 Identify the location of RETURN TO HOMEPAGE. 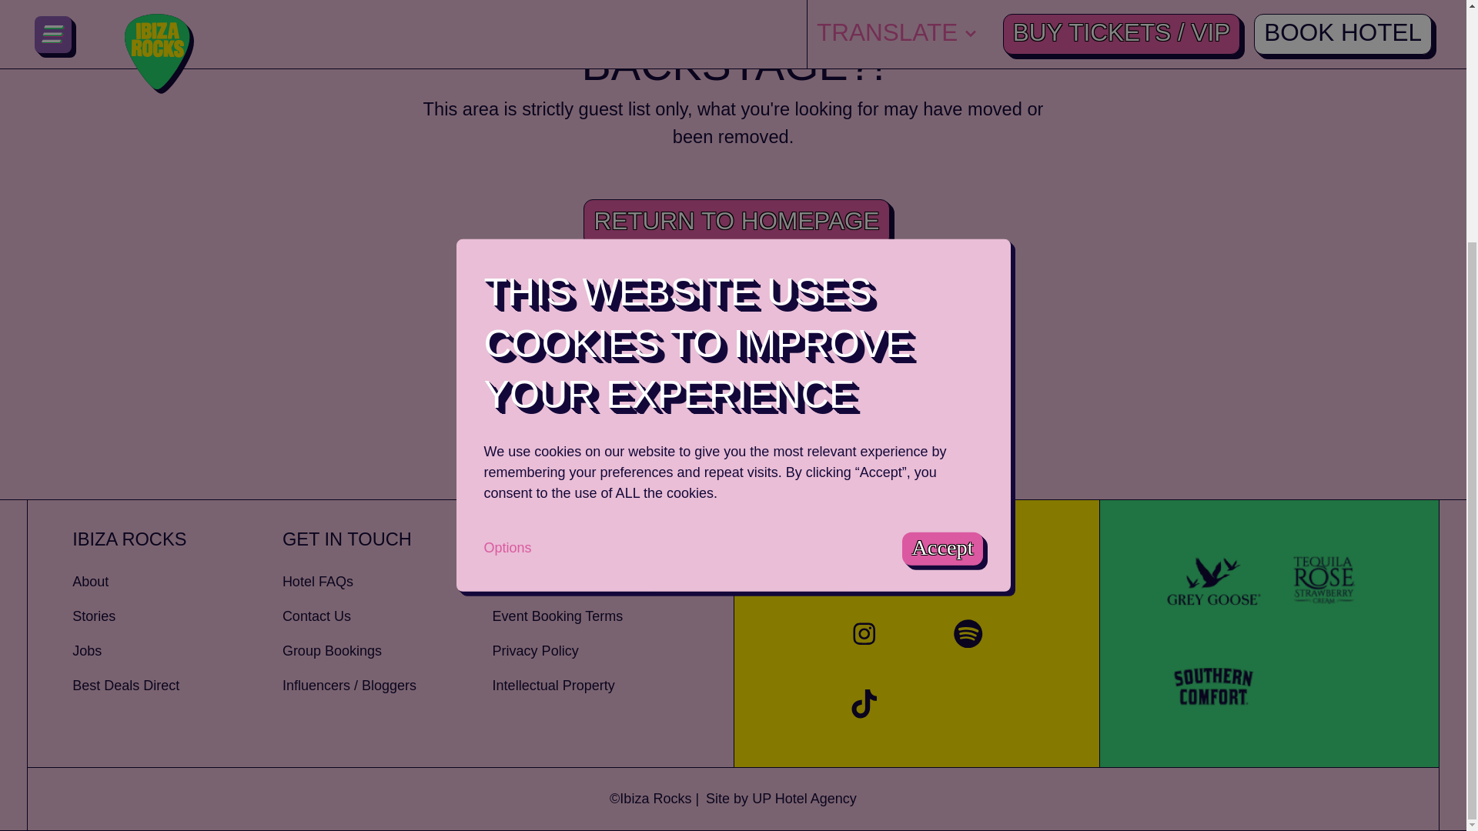
(736, 222).